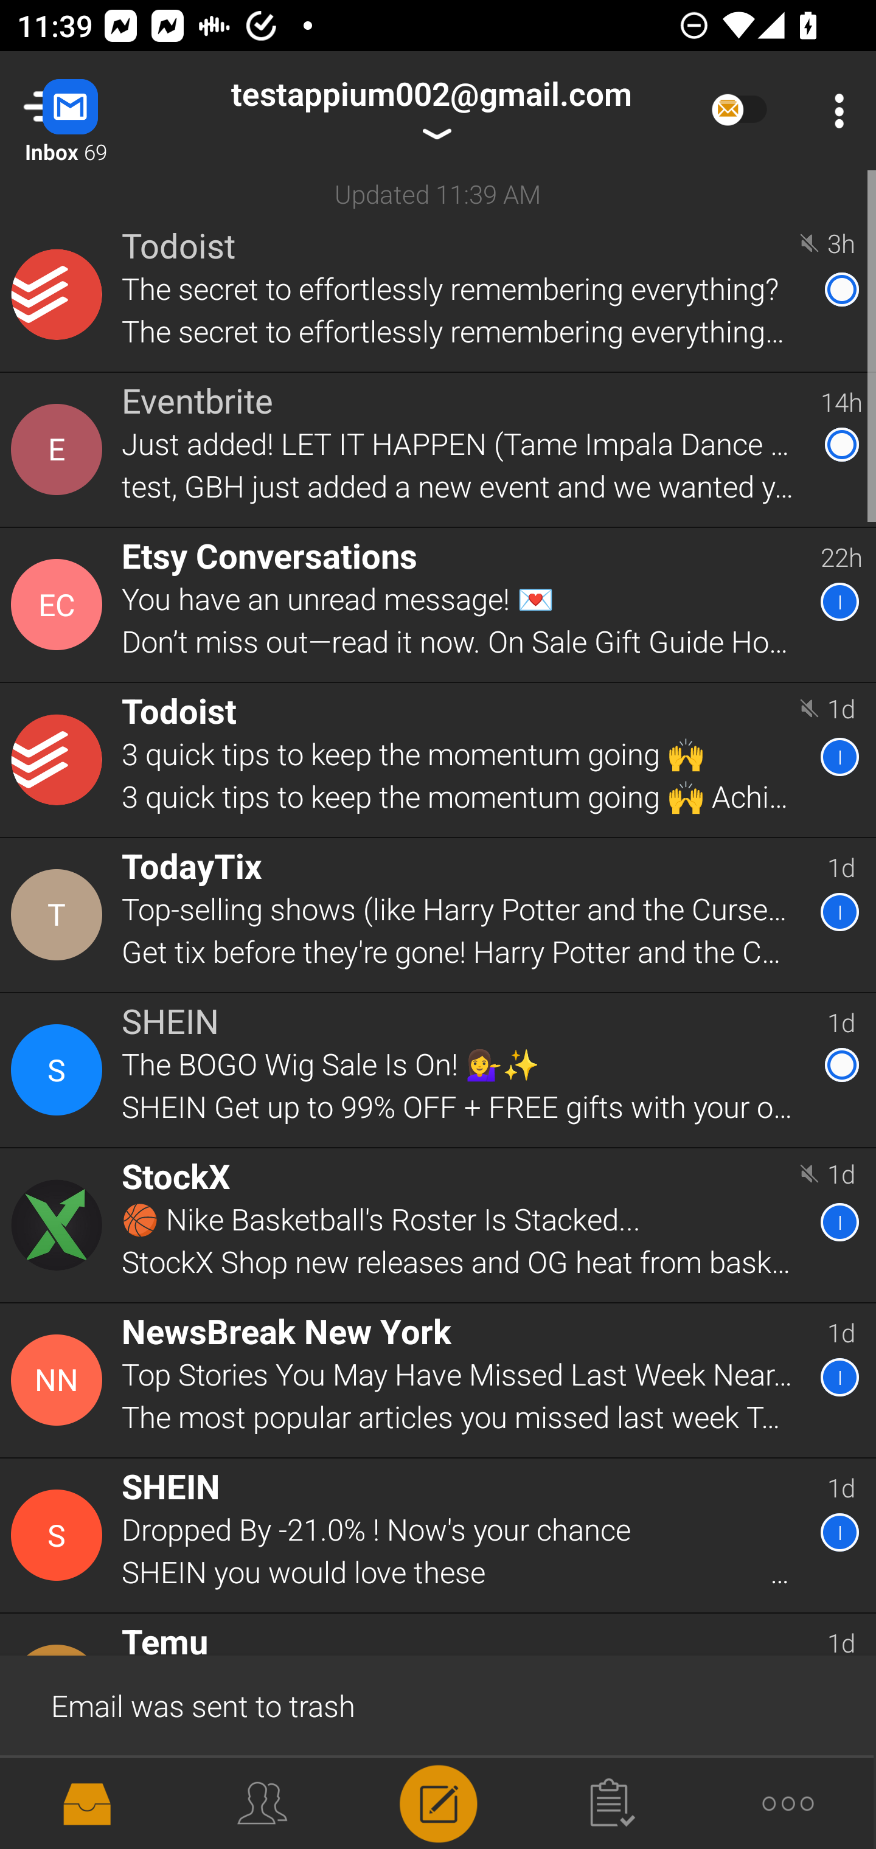 The height and width of the screenshot is (1849, 876). What do you see at coordinates (60, 605) in the screenshot?
I see `Contact Details` at bounding box center [60, 605].